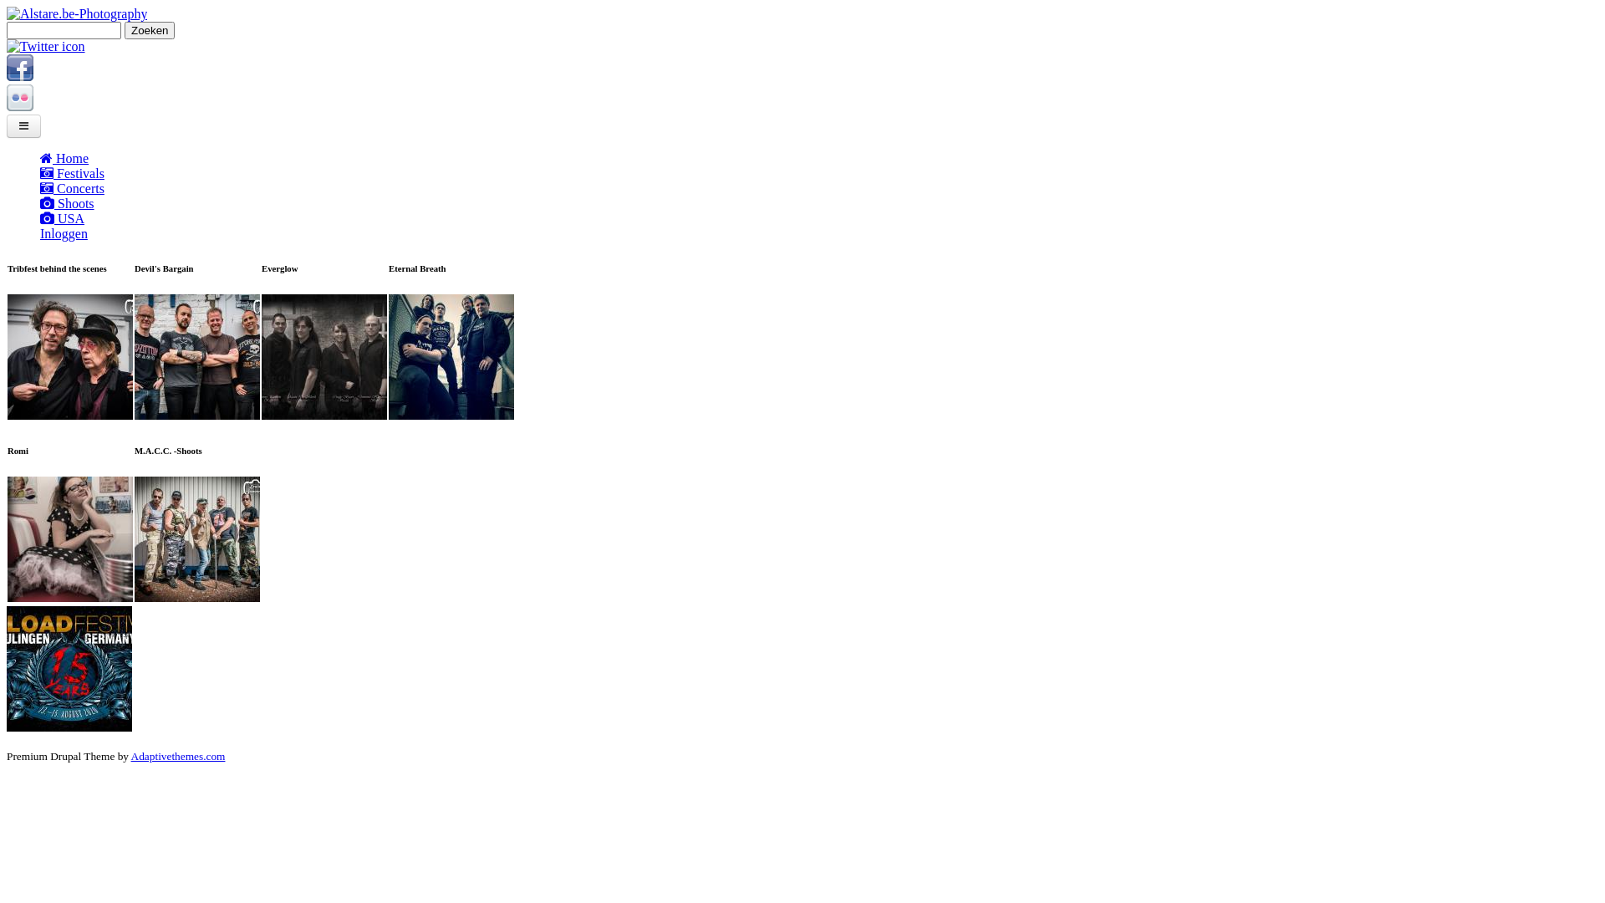  I want to click on Overslaan en naar de inhoud gaan, so click(97, 7).